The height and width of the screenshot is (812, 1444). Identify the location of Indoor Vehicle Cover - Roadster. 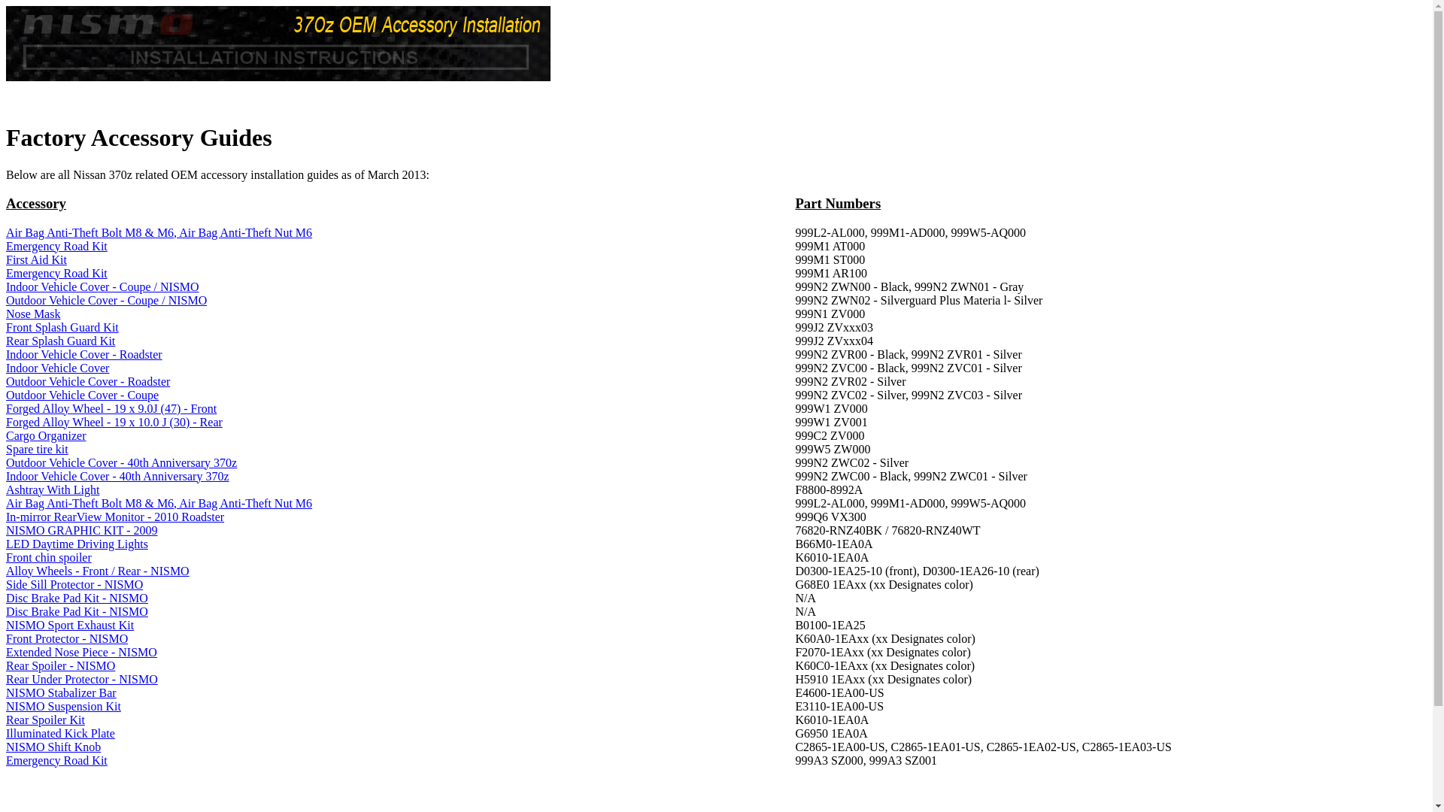
(84, 355).